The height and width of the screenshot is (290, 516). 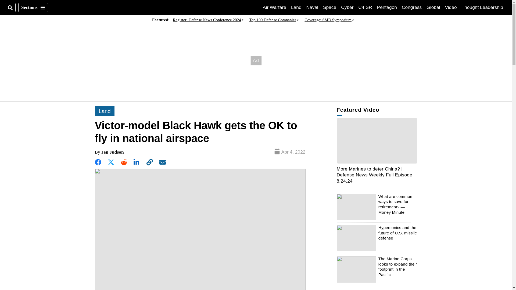 What do you see at coordinates (274, 7) in the screenshot?
I see `Naval` at bounding box center [274, 7].